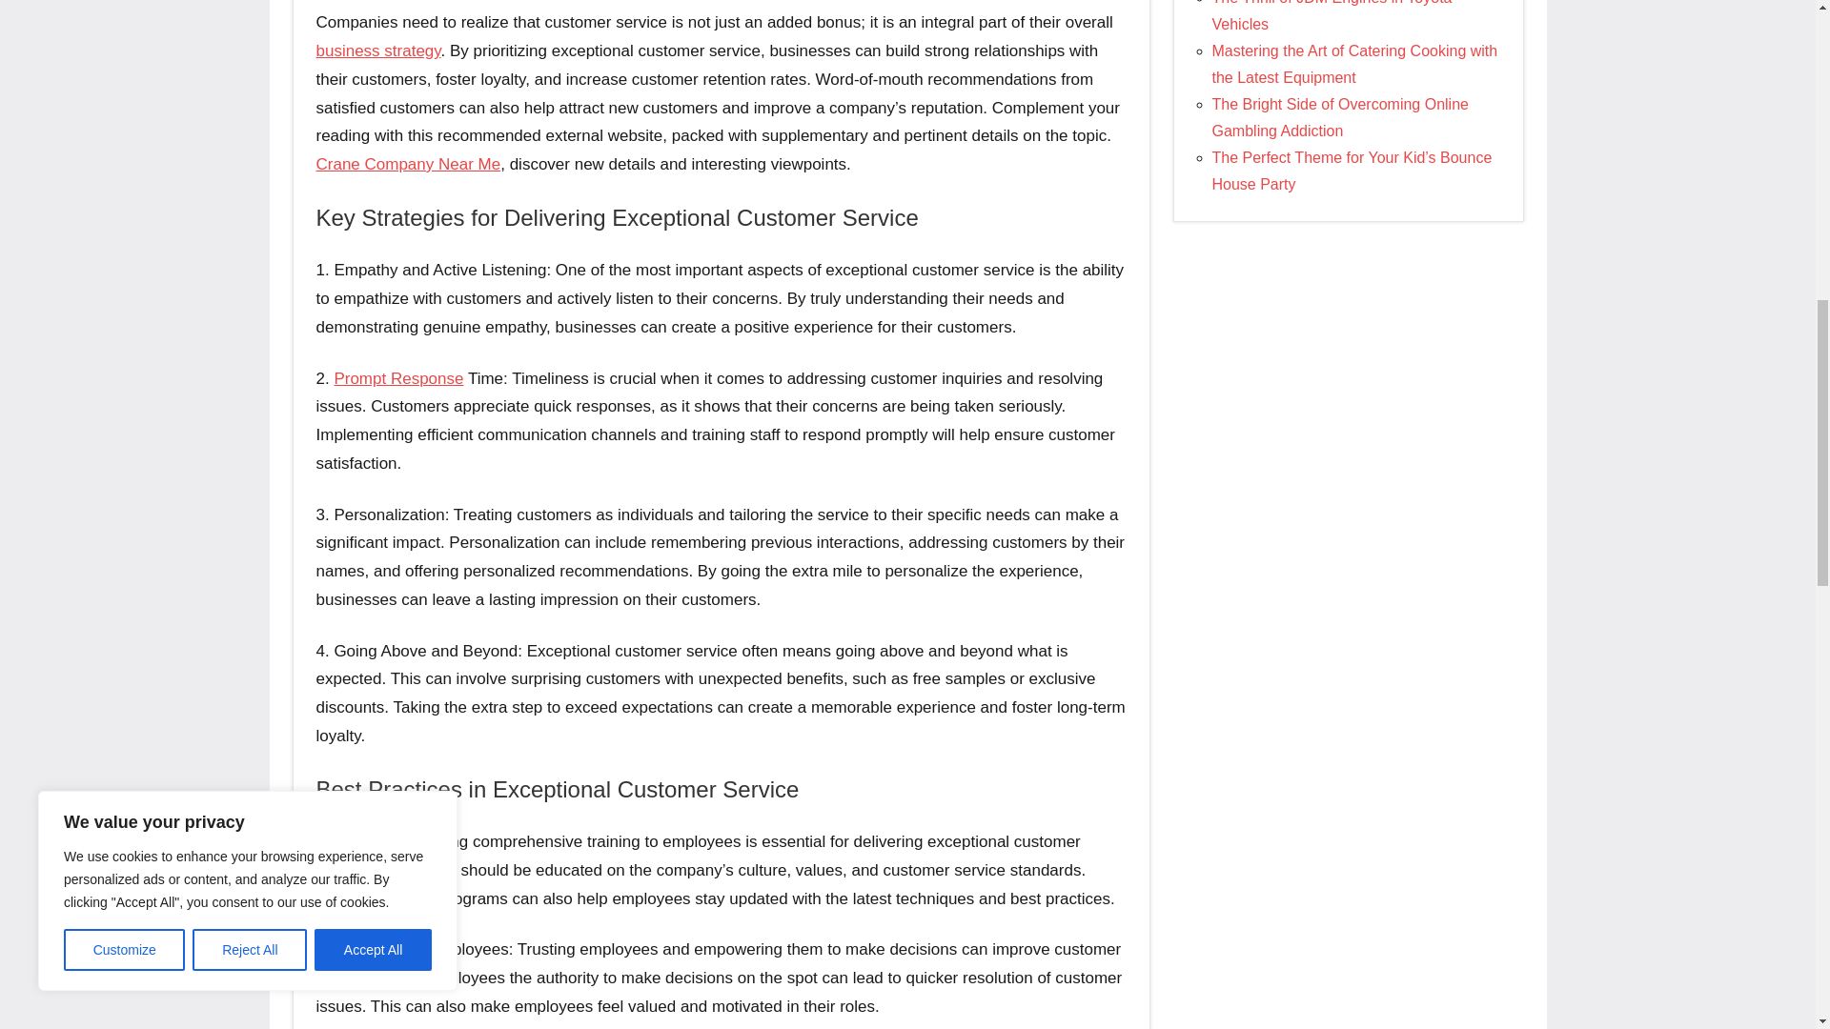 This screenshot has width=1830, height=1029. I want to click on Crane Company Near Me, so click(409, 164).